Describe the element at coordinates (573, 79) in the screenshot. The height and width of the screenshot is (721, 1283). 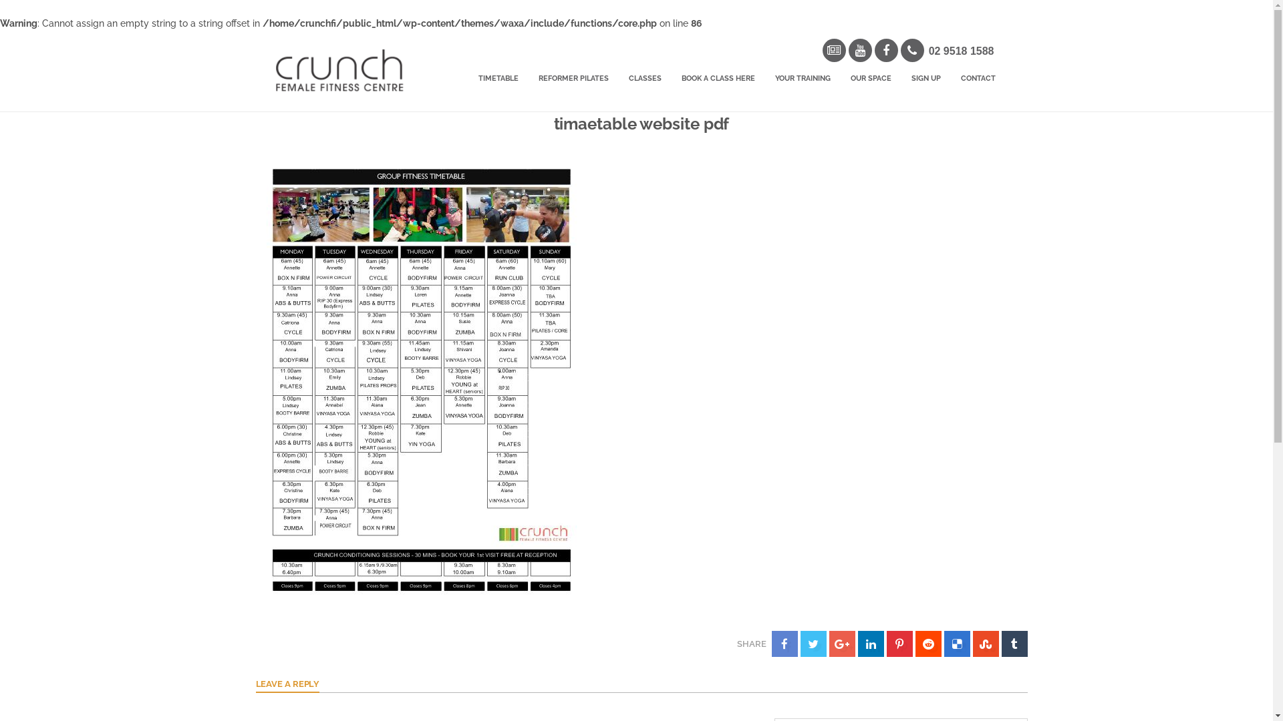
I see `REFORMER PILATES` at that location.